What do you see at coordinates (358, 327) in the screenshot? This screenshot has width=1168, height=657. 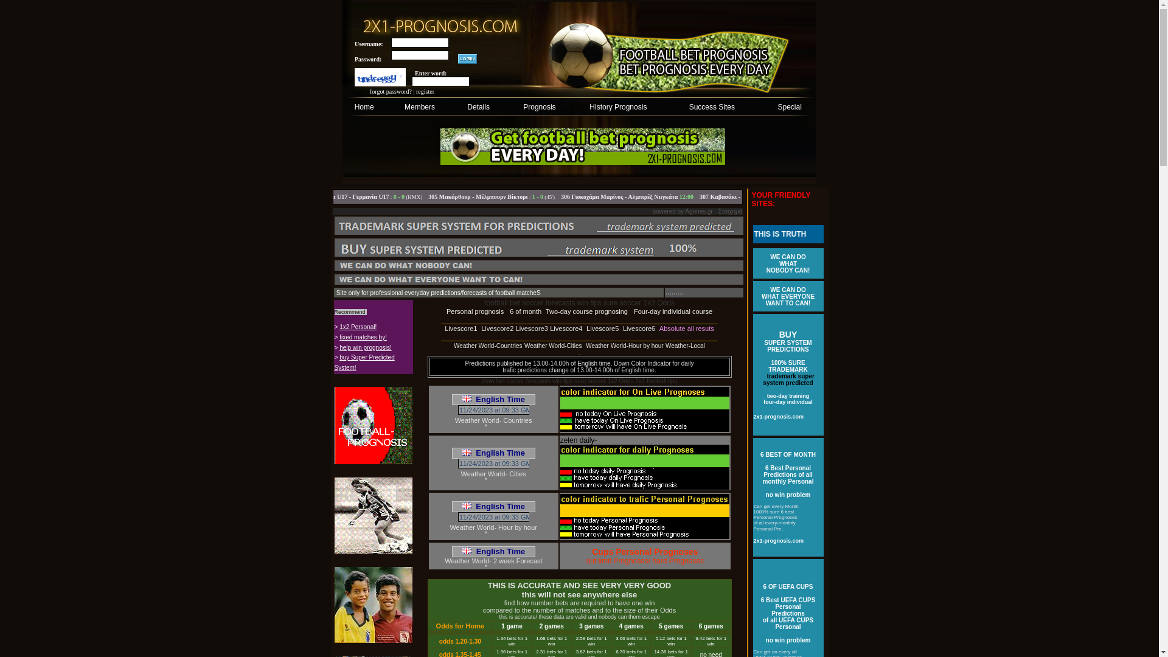 I see `1x2 Personal!` at bounding box center [358, 327].